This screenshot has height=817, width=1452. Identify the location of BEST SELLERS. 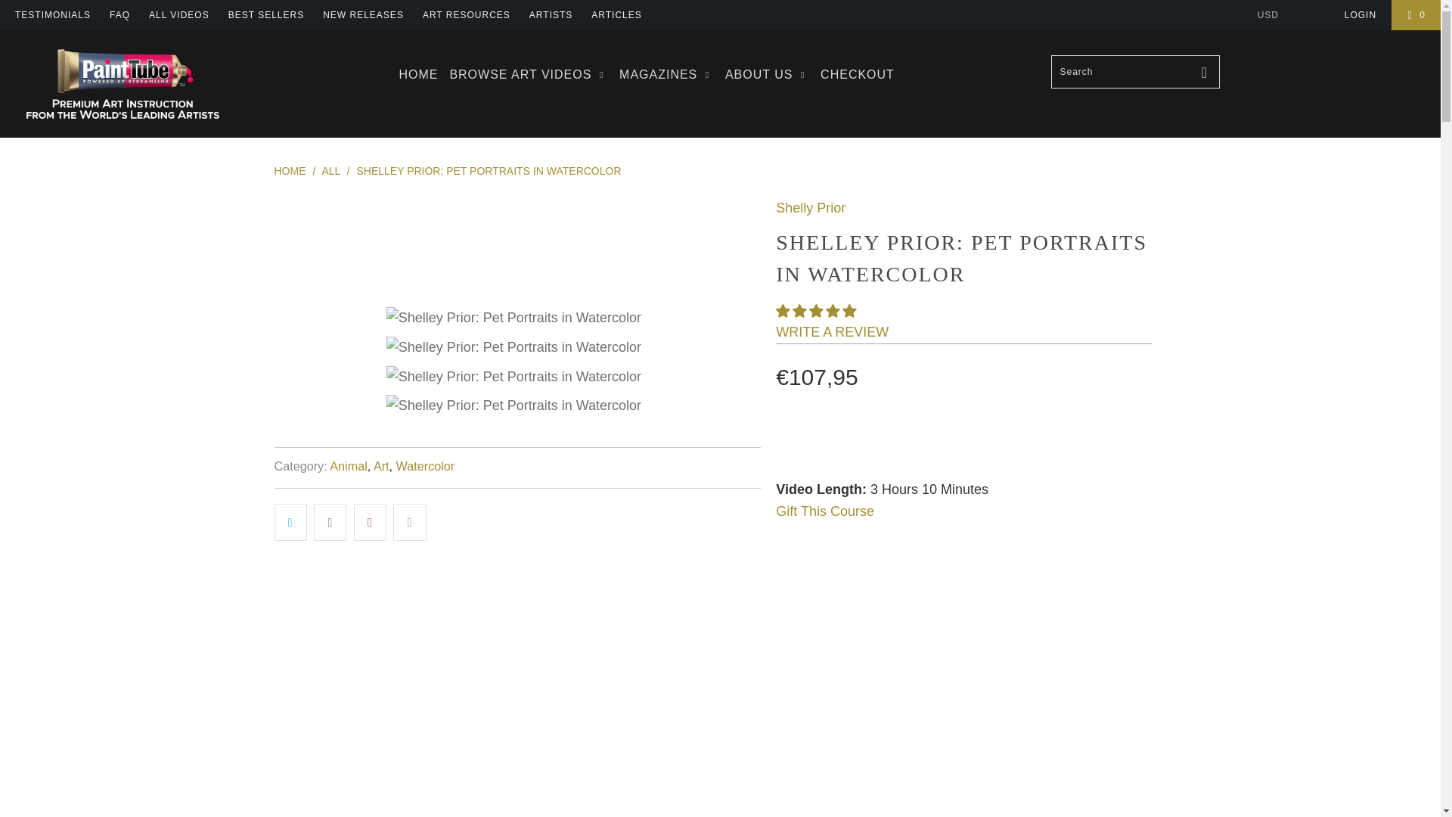
(266, 15).